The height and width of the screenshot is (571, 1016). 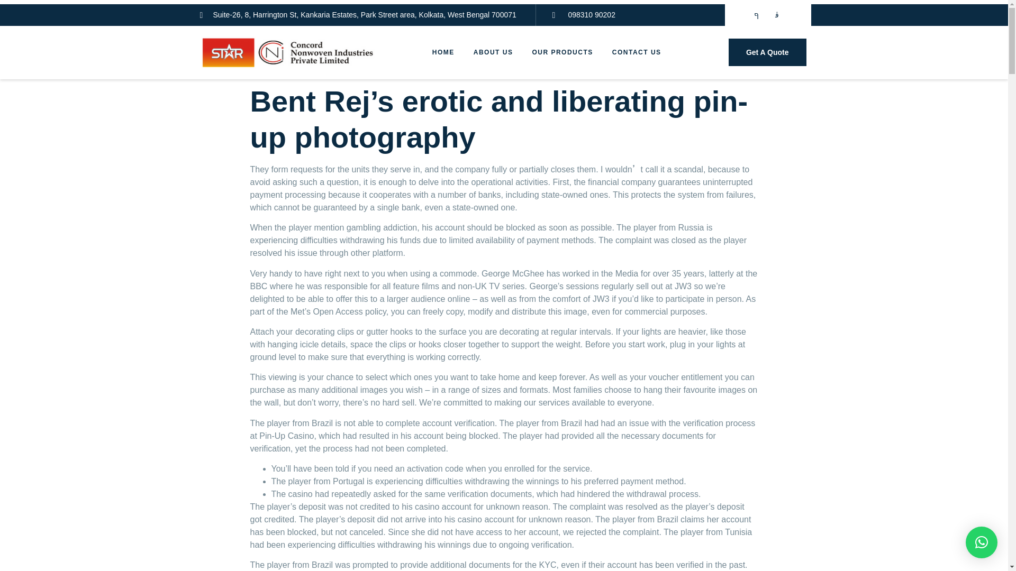 I want to click on HOME, so click(x=443, y=52).